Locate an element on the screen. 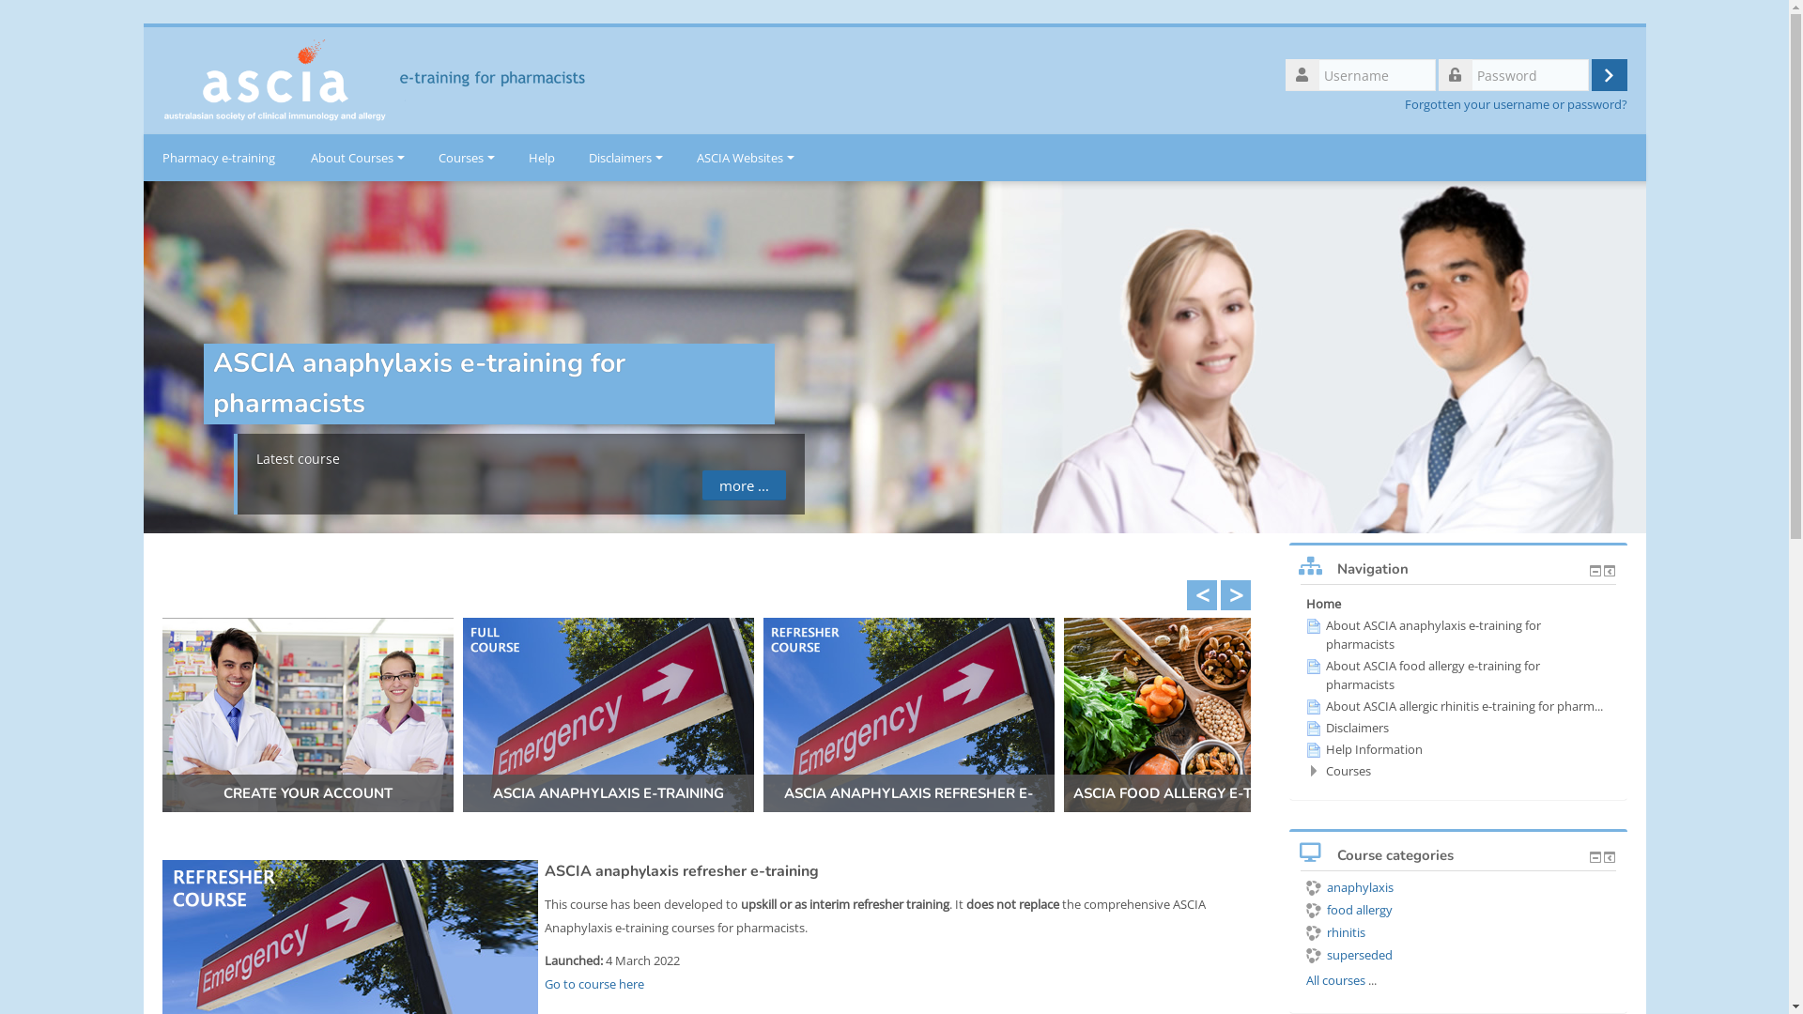 This screenshot has height=1014, width=1803. Course is located at coordinates (1316, 888).